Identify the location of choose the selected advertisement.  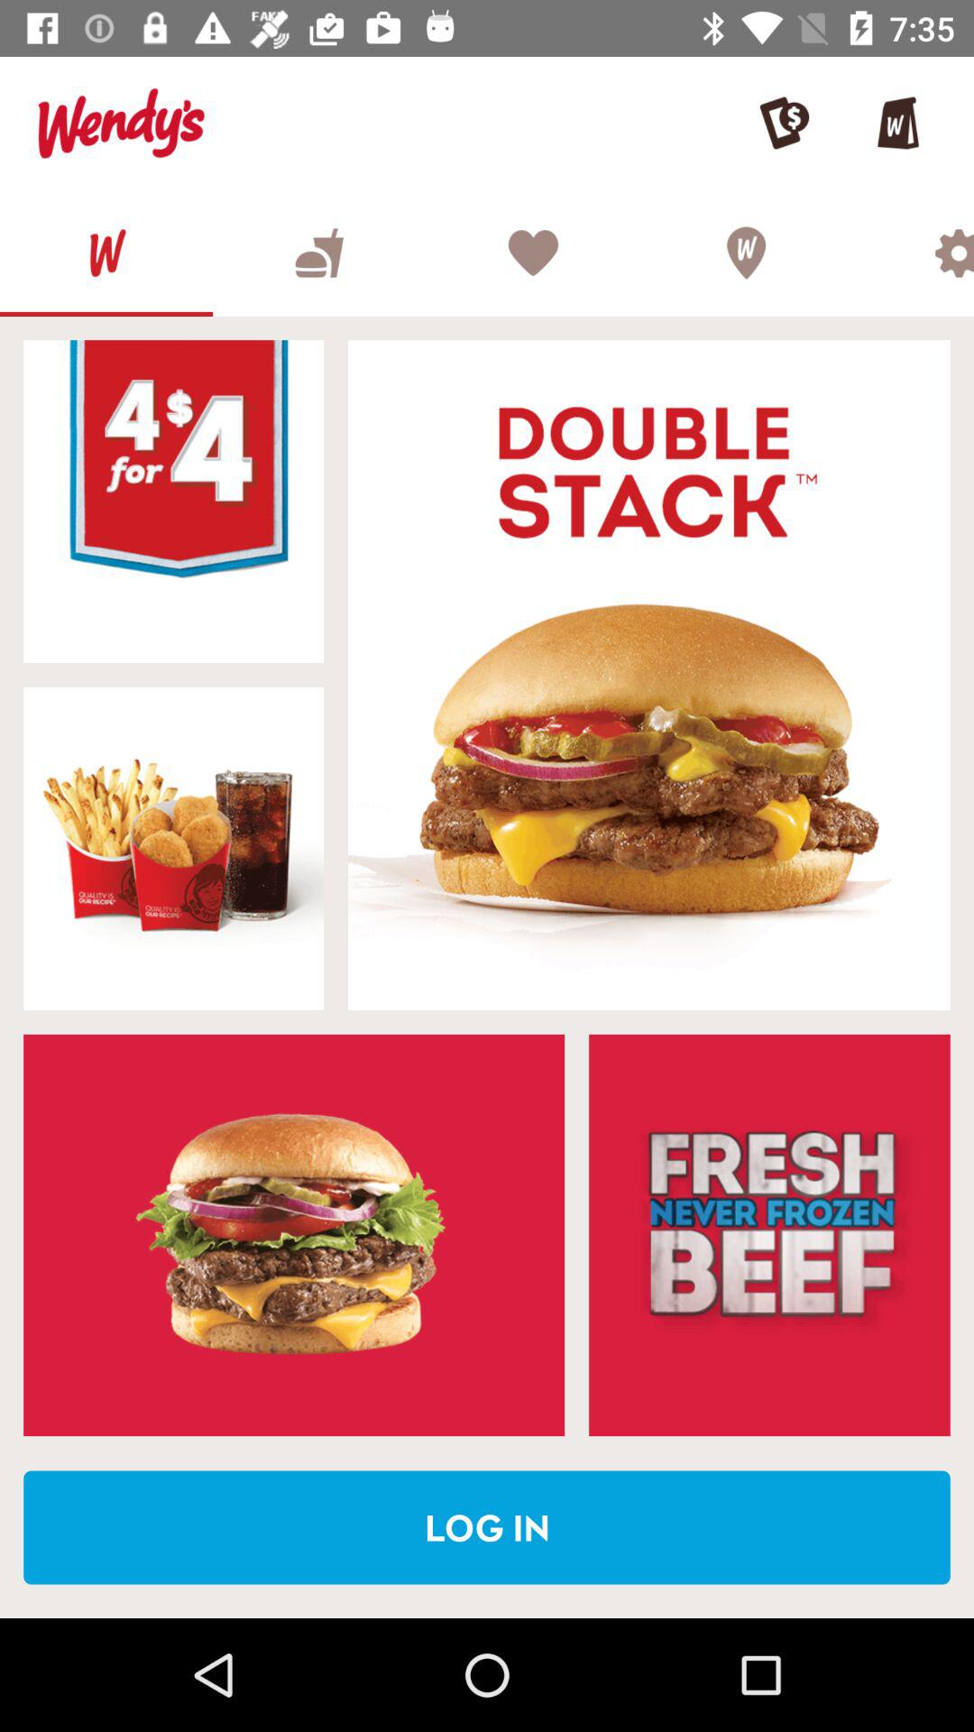
(173, 848).